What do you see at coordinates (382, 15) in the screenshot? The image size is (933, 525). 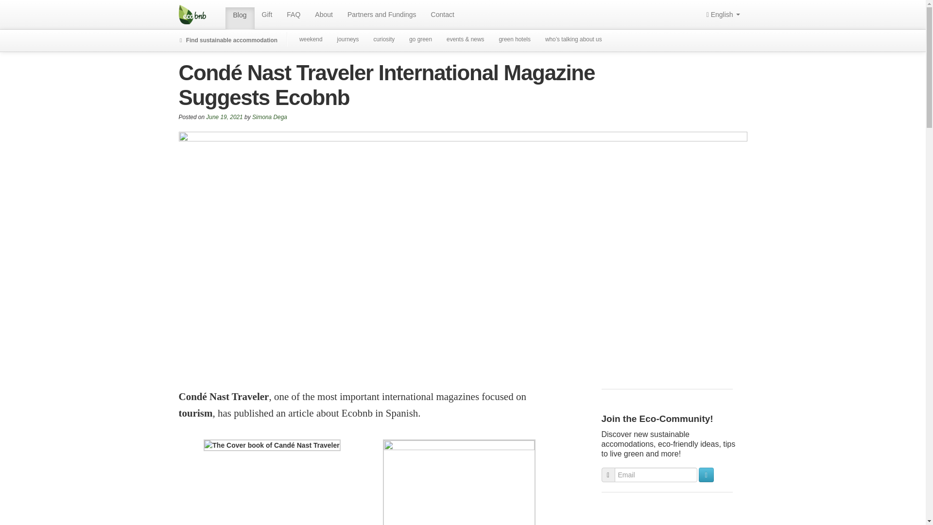 I see `Partners and Fundings` at bounding box center [382, 15].